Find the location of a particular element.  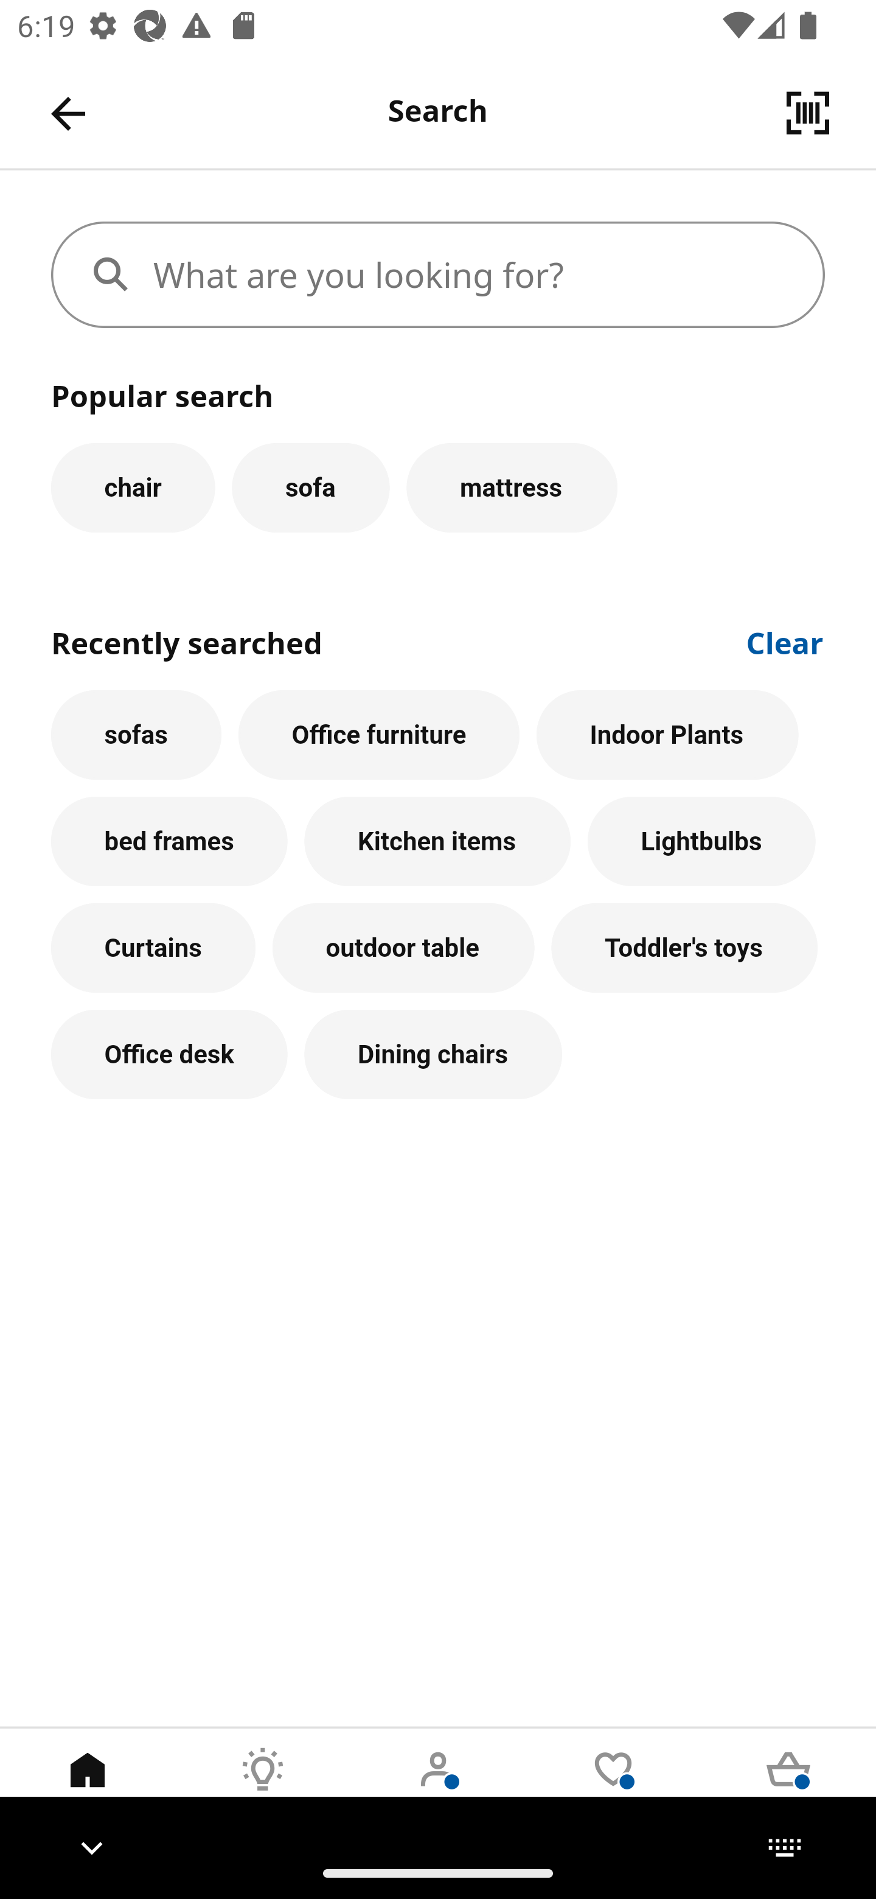

Cart
Tab 5 of 5 is located at coordinates (788, 1788).